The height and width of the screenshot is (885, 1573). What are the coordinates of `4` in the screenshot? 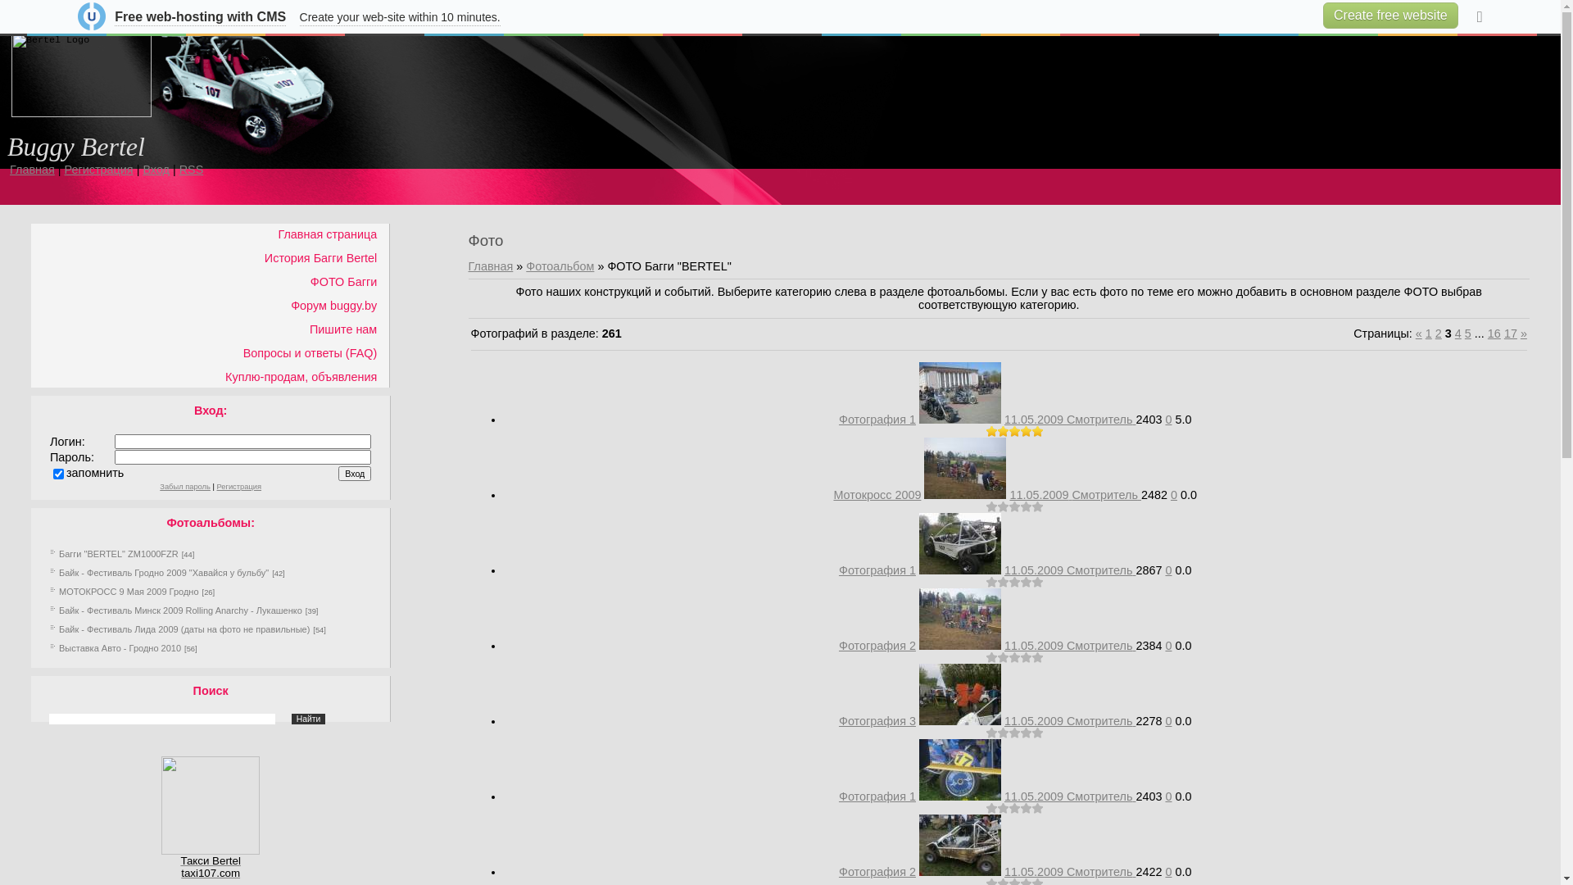 It's located at (1027, 658).